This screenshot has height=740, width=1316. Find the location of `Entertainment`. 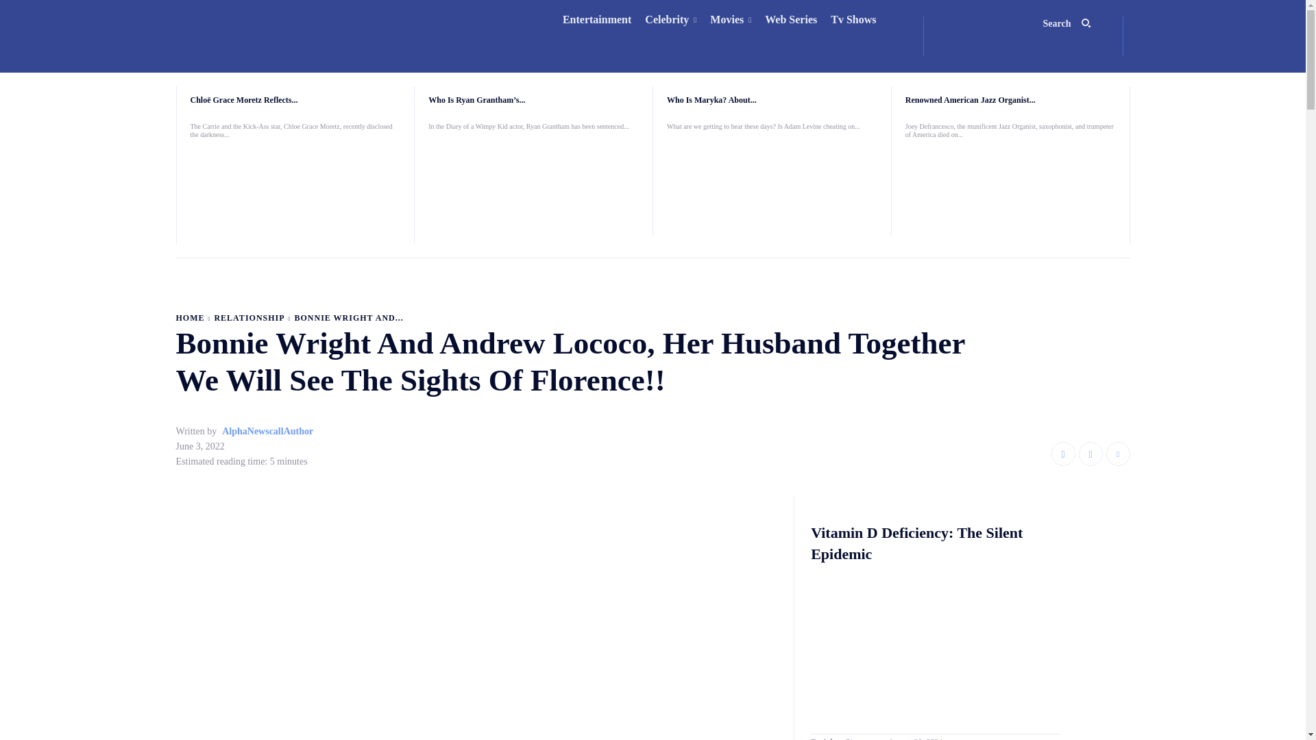

Entertainment is located at coordinates (596, 20).